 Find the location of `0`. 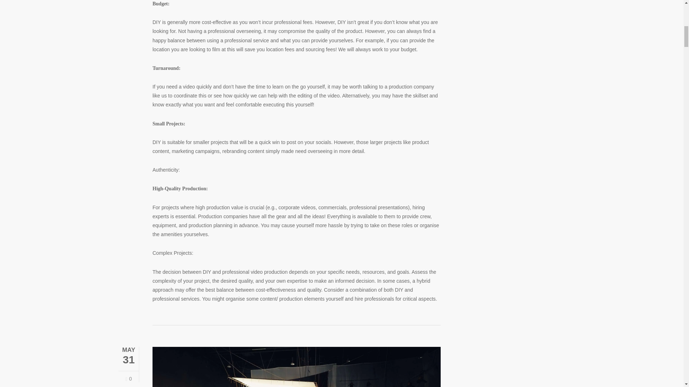

0 is located at coordinates (128, 378).